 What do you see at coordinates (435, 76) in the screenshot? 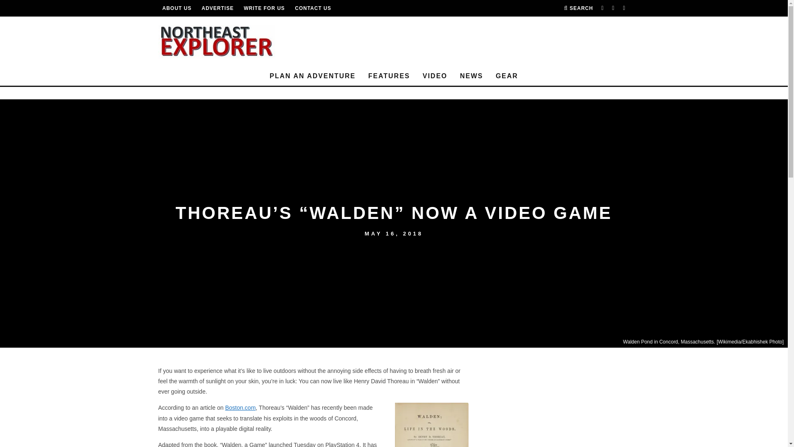
I see `VIDEO` at bounding box center [435, 76].